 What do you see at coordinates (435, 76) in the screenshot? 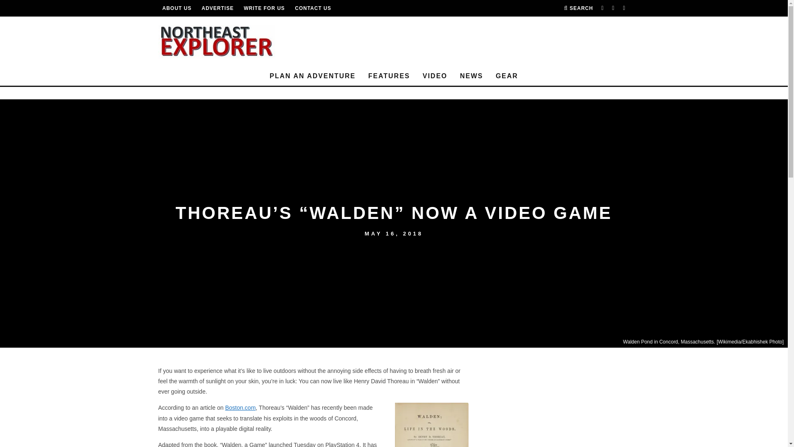
I see `VIDEO` at bounding box center [435, 76].